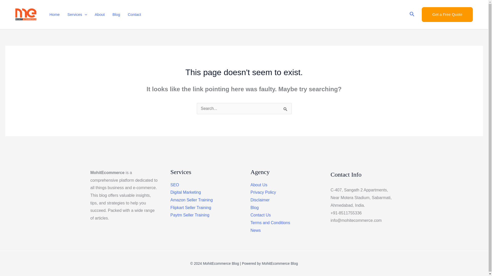  What do you see at coordinates (447, 15) in the screenshot?
I see `Get a Free Quote` at bounding box center [447, 15].